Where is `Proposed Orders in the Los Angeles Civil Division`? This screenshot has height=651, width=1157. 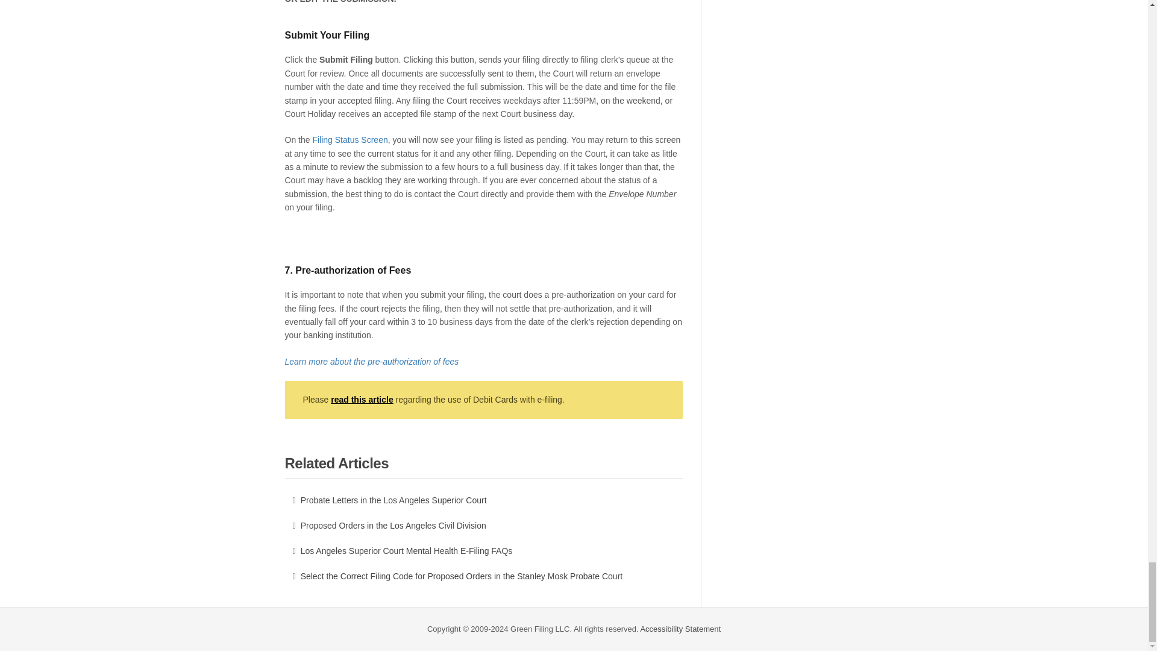
Proposed Orders in the Los Angeles Civil Division is located at coordinates (483, 526).